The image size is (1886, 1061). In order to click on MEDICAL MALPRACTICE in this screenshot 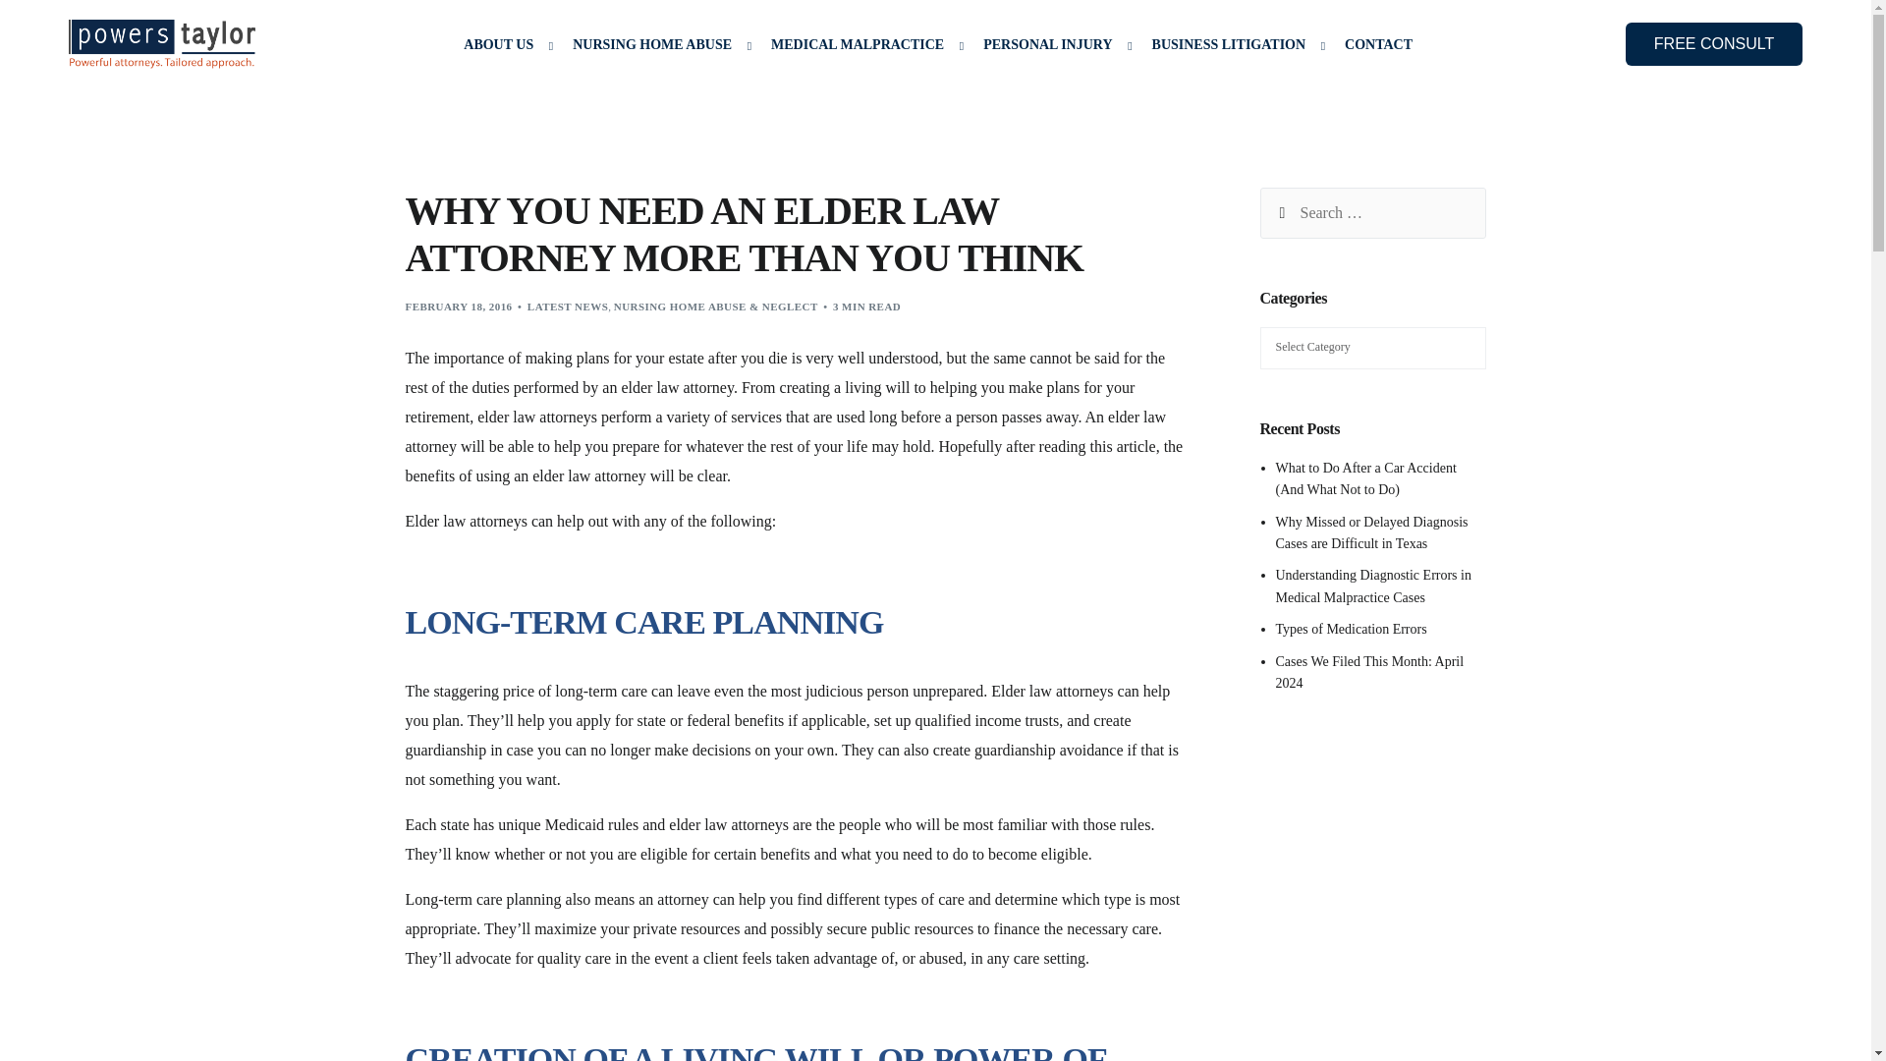, I will do `click(862, 44)`.